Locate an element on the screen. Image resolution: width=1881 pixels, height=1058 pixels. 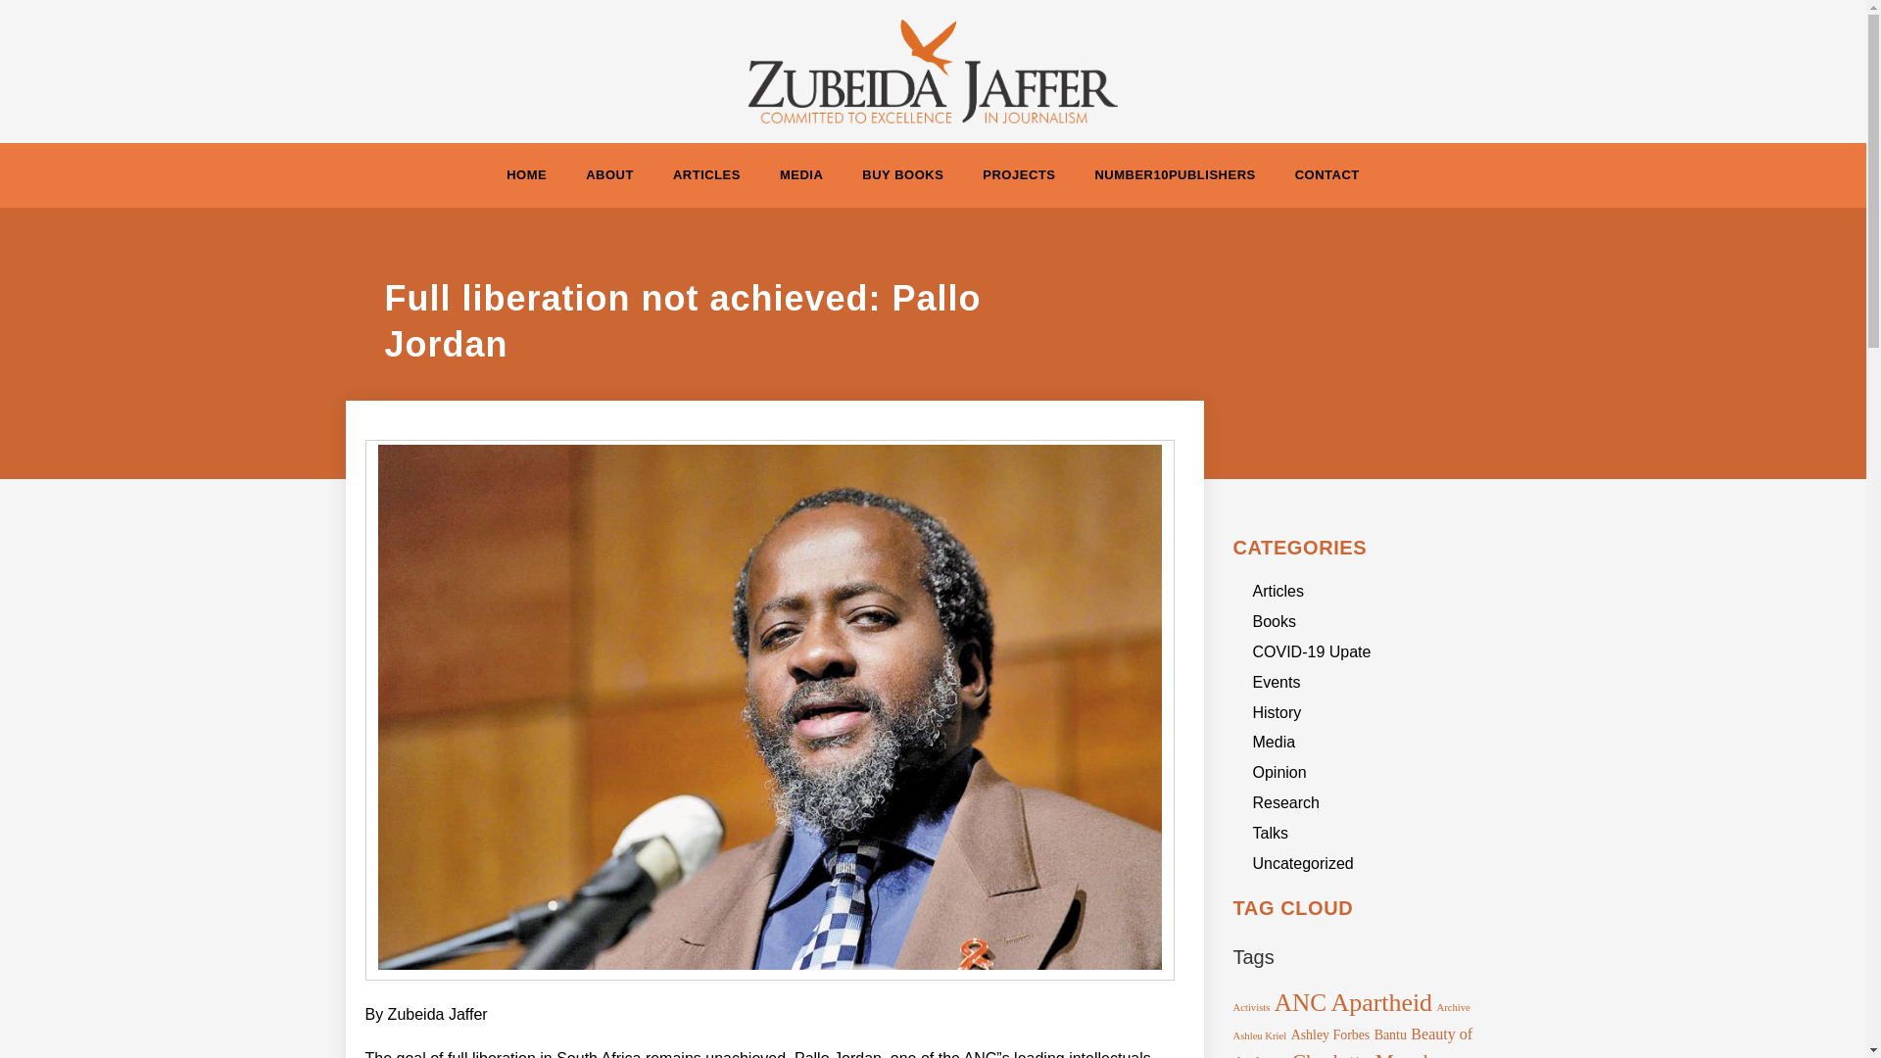
HOME is located at coordinates (526, 174).